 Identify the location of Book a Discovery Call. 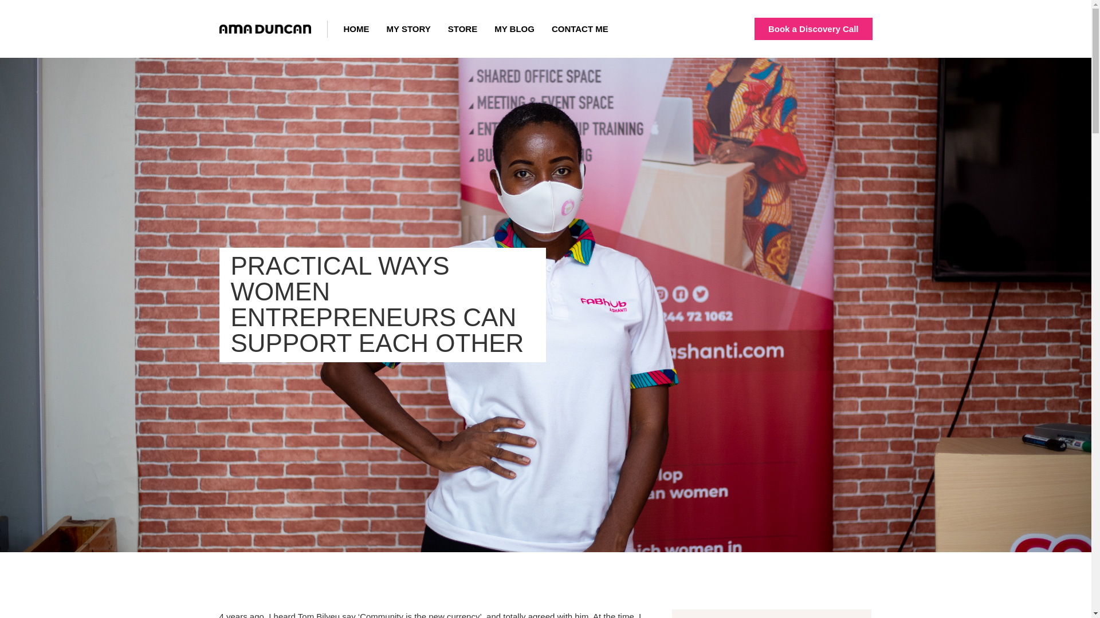
(814, 29).